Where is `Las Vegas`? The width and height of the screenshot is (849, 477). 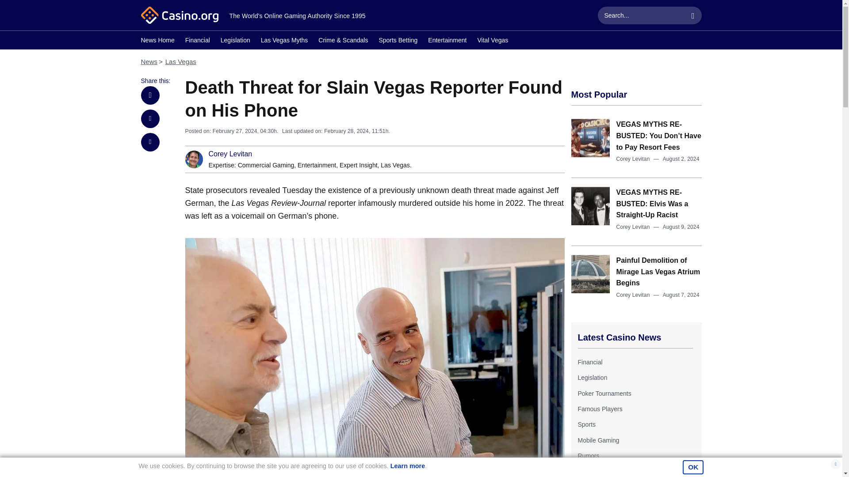
Las Vegas is located at coordinates (394, 165).